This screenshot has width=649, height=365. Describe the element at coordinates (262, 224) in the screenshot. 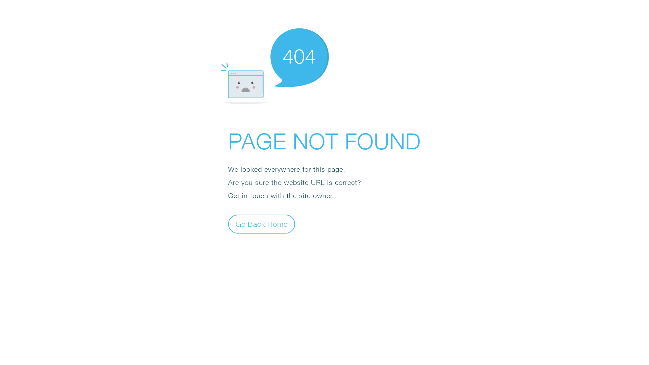

I see `Go Back Home` at that location.